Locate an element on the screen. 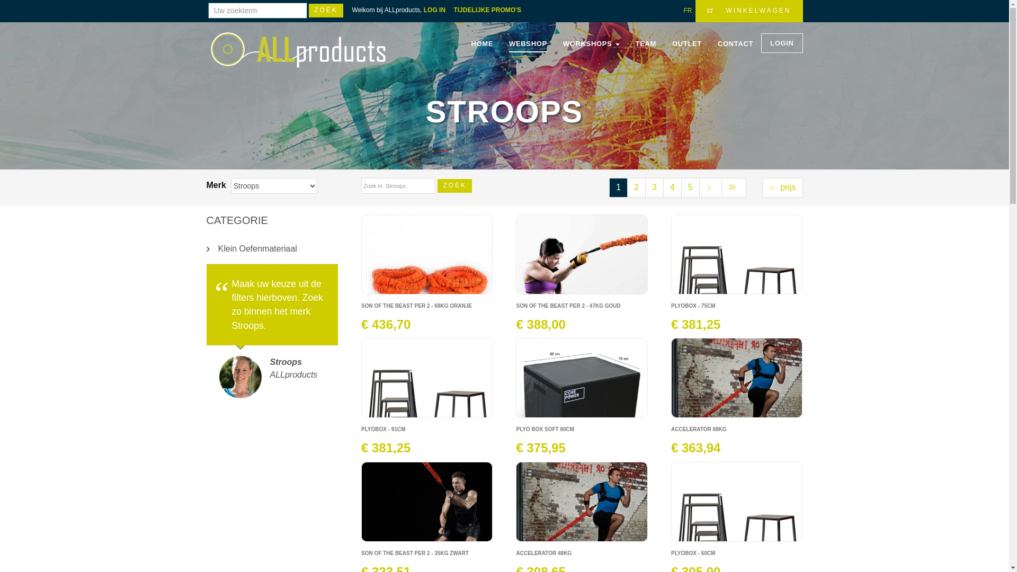  TIJDELIJKE PROMO'S is located at coordinates (490, 10).